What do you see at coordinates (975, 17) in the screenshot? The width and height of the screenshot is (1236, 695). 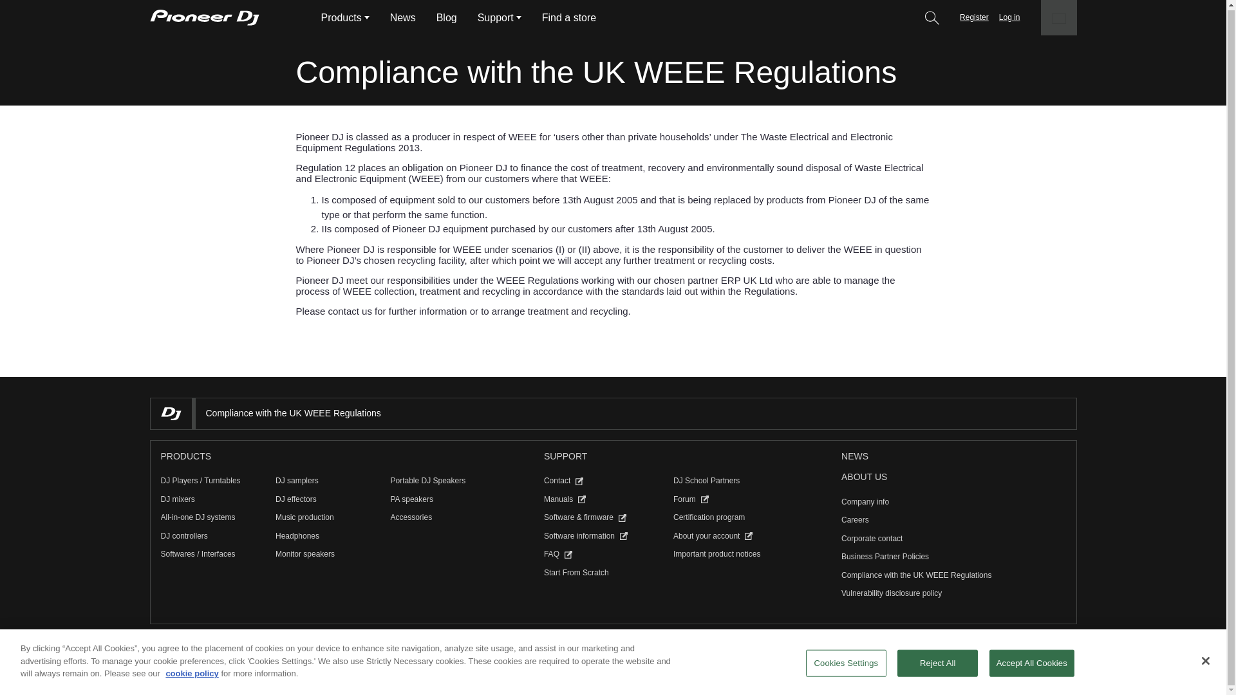 I see `Register` at bounding box center [975, 17].